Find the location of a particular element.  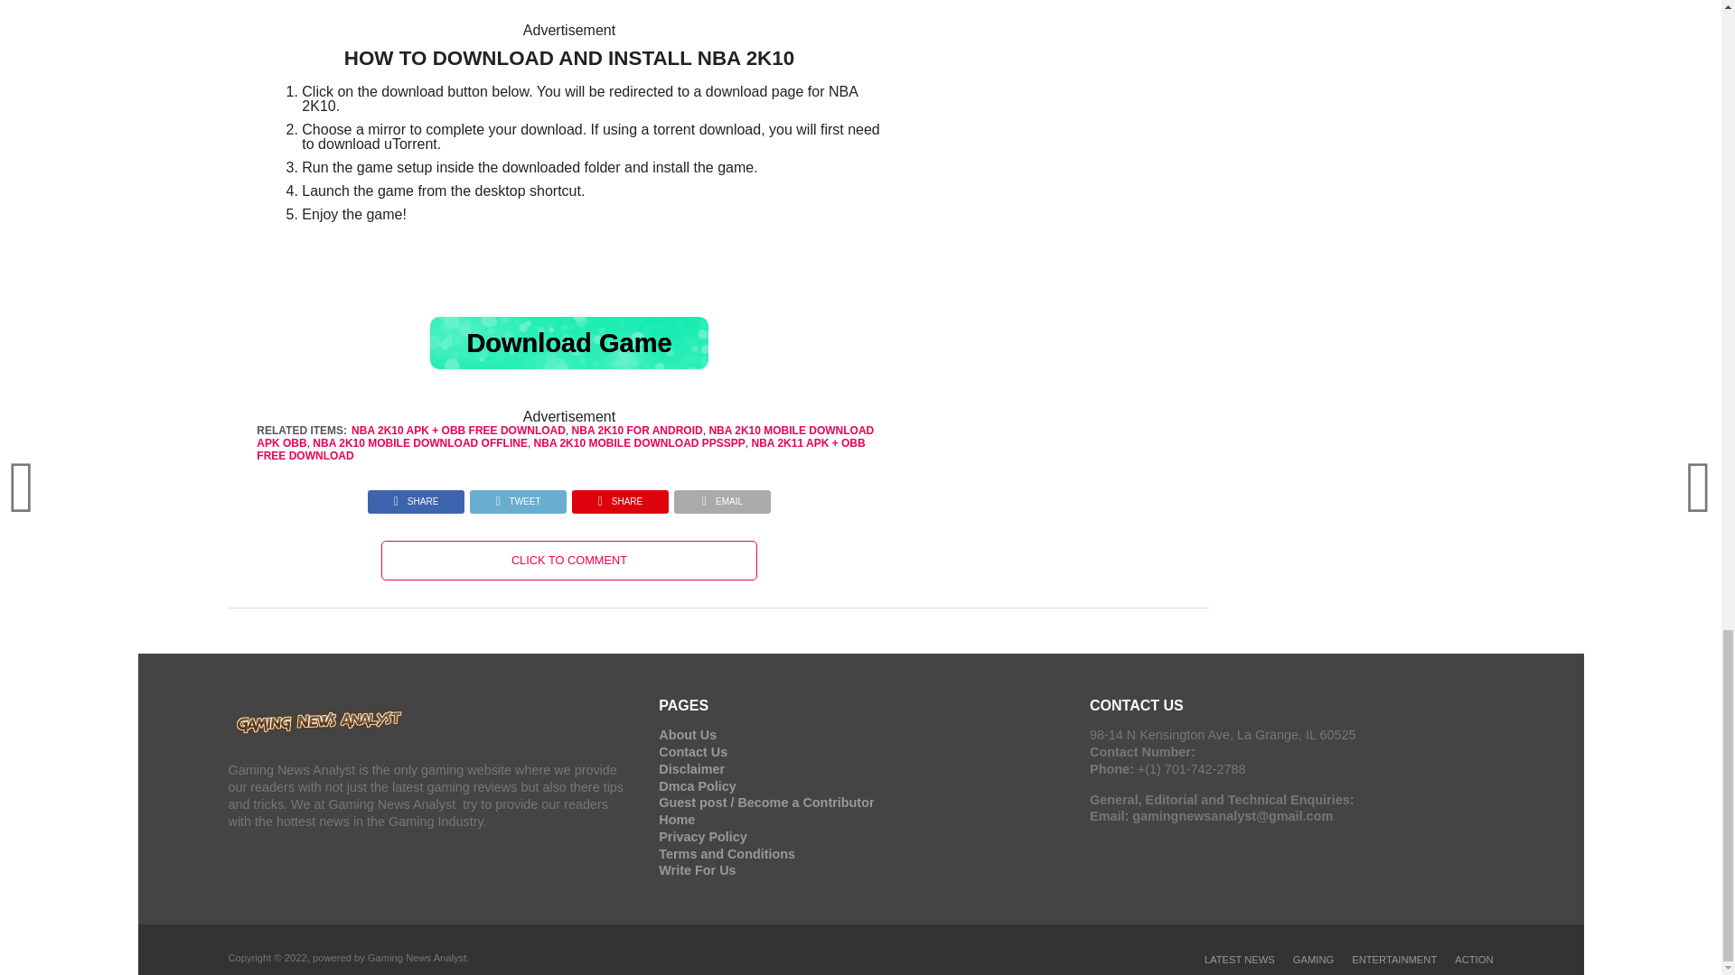

SHARE is located at coordinates (416, 497).